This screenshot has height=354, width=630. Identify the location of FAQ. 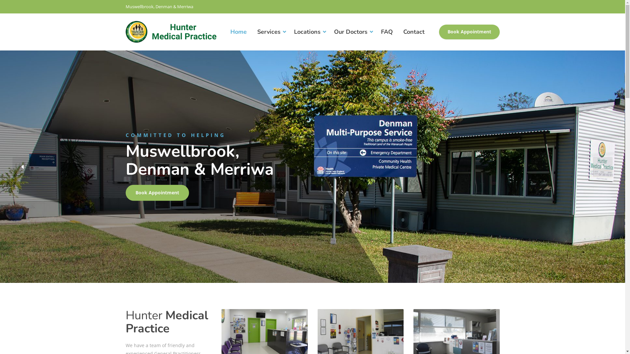
(387, 32).